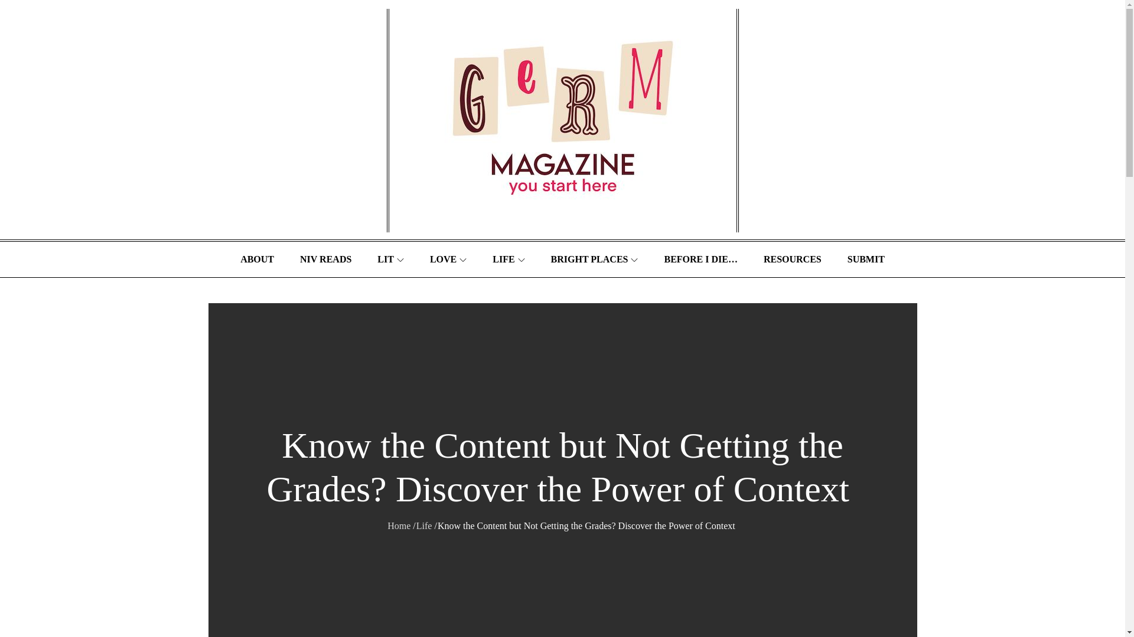 This screenshot has width=1134, height=637. What do you see at coordinates (594, 260) in the screenshot?
I see `BRIGHT PLACES` at bounding box center [594, 260].